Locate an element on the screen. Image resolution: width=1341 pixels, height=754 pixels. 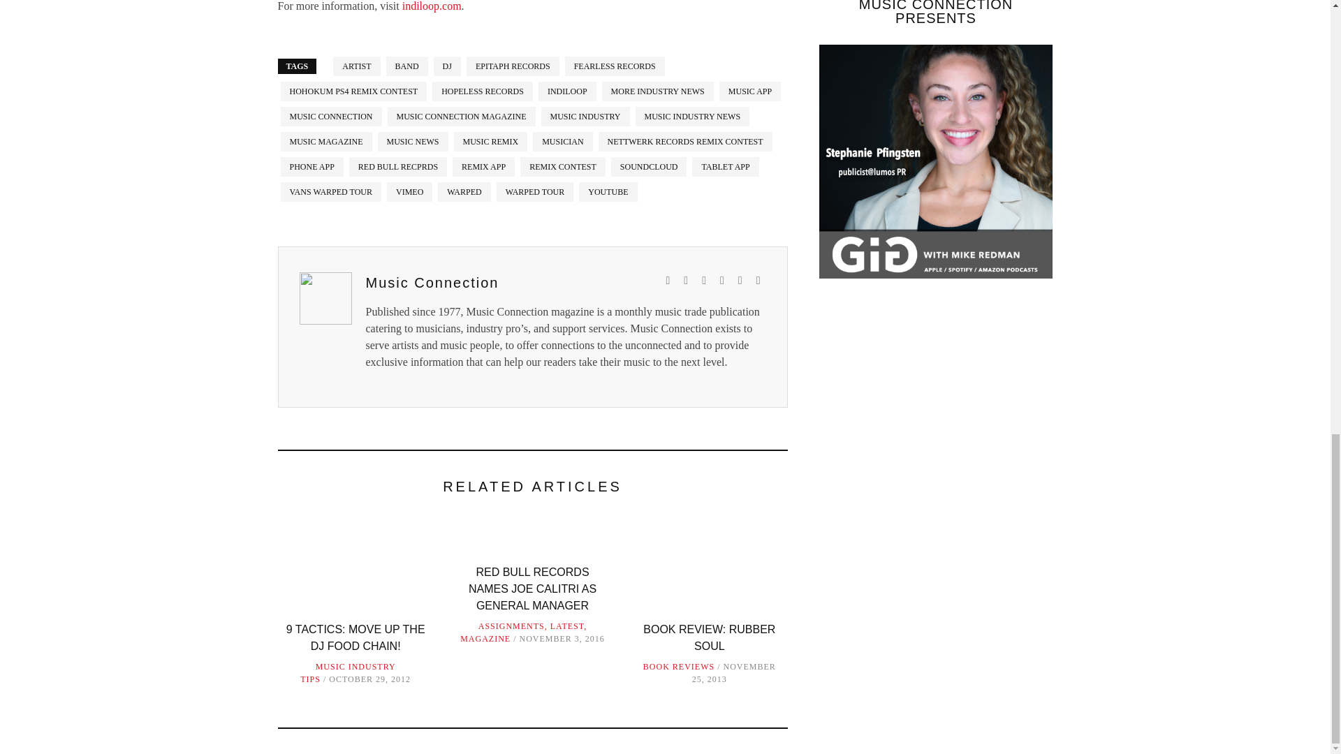
View all posts tagged artist is located at coordinates (356, 66).